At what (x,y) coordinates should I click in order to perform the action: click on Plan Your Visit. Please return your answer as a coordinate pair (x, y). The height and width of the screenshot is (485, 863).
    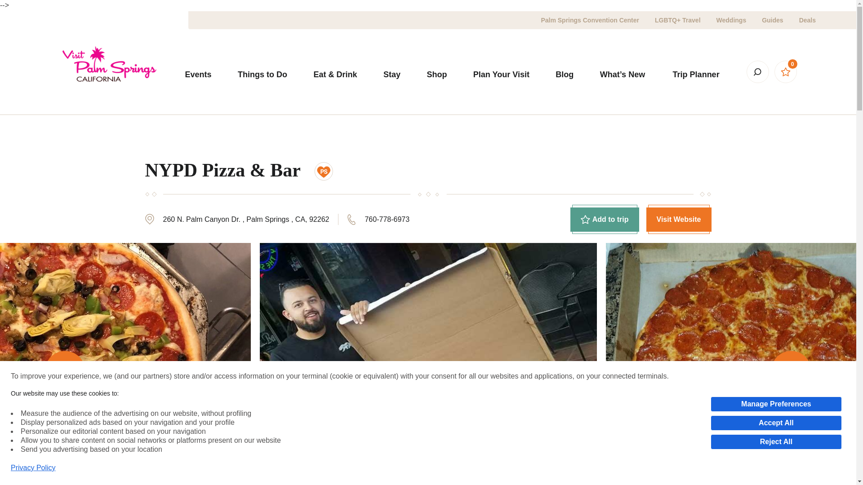
    Looking at the image, I should click on (501, 74).